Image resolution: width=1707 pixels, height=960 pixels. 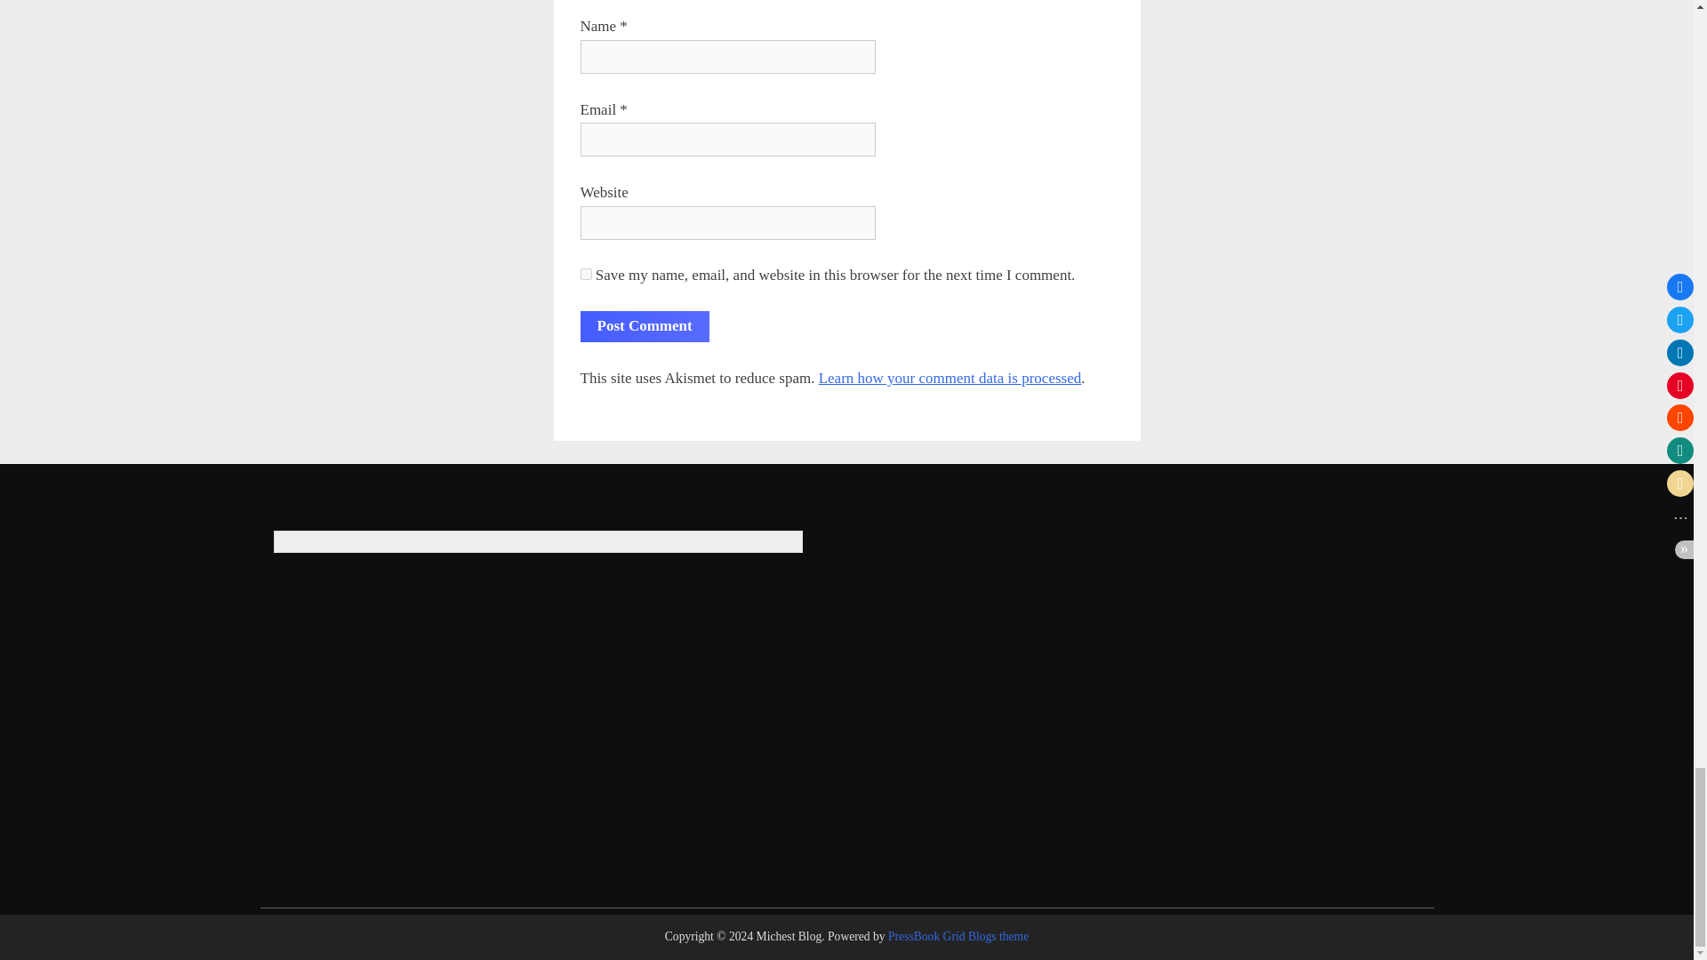 What do you see at coordinates (950, 378) in the screenshot?
I see `Learn how your comment data is processed` at bounding box center [950, 378].